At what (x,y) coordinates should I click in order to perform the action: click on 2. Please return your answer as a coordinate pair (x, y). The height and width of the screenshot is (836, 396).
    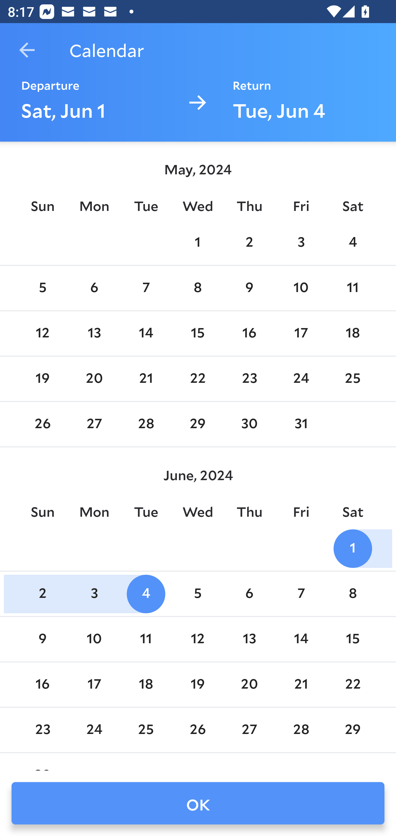
    Looking at the image, I should click on (42, 594).